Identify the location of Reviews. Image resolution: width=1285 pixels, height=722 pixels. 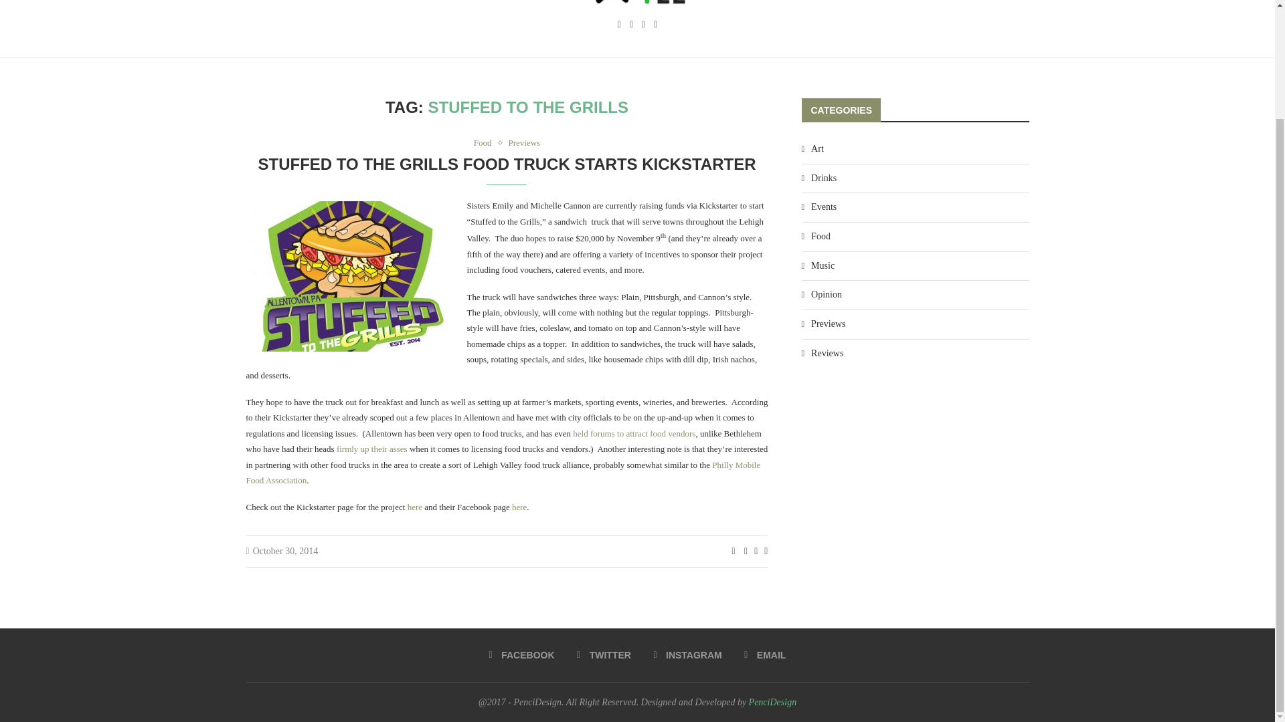
(915, 353).